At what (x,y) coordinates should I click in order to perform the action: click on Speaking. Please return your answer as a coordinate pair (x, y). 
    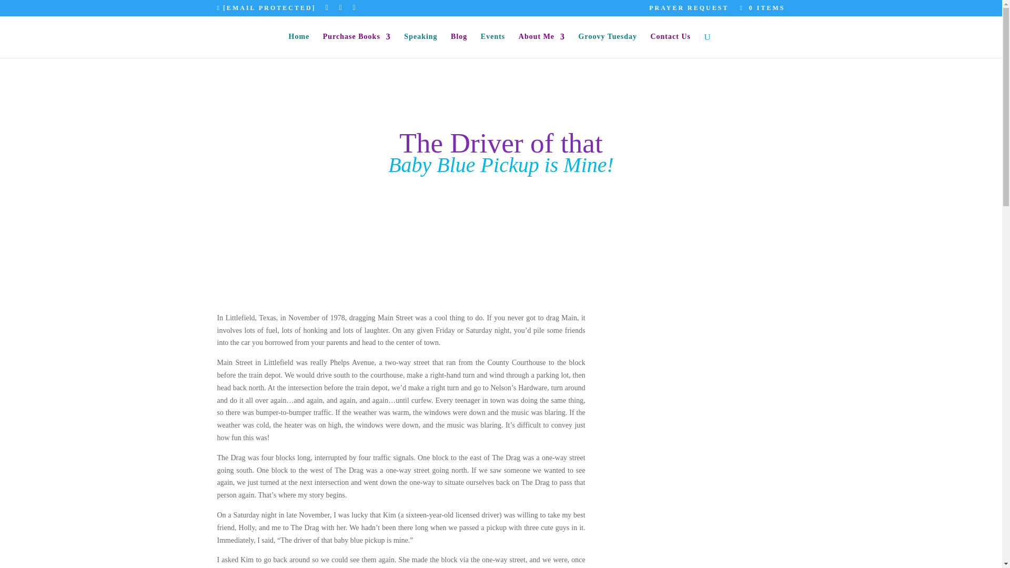
    Looking at the image, I should click on (421, 45).